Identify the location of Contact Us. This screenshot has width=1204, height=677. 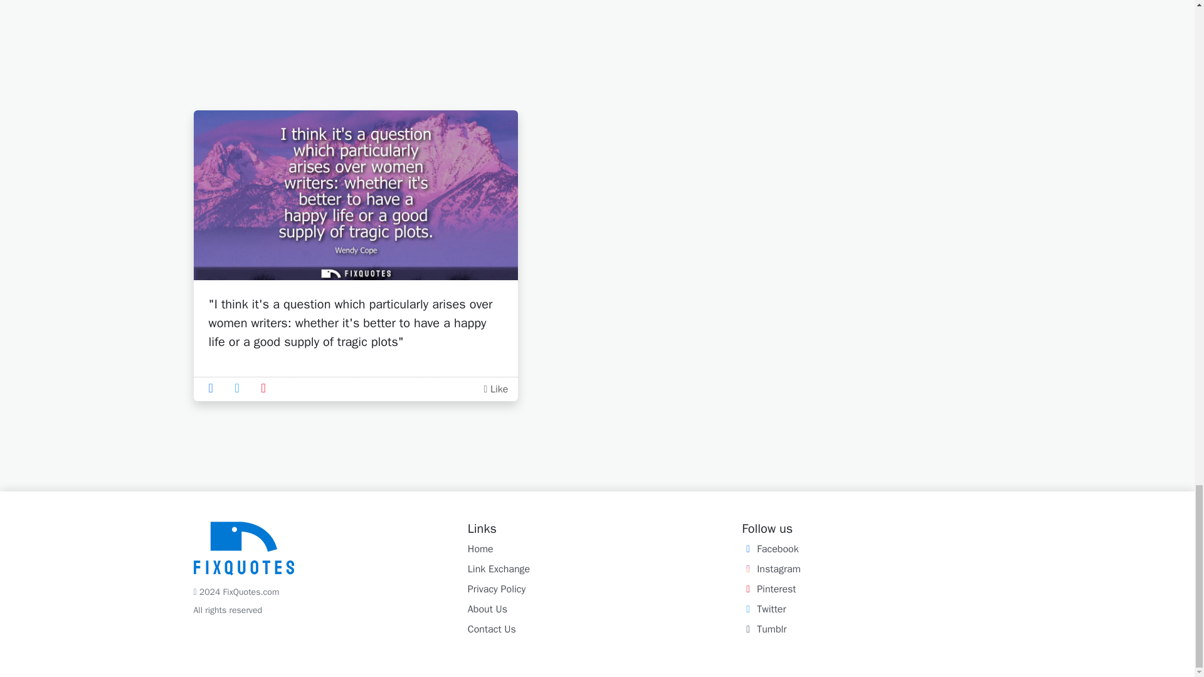
(492, 629).